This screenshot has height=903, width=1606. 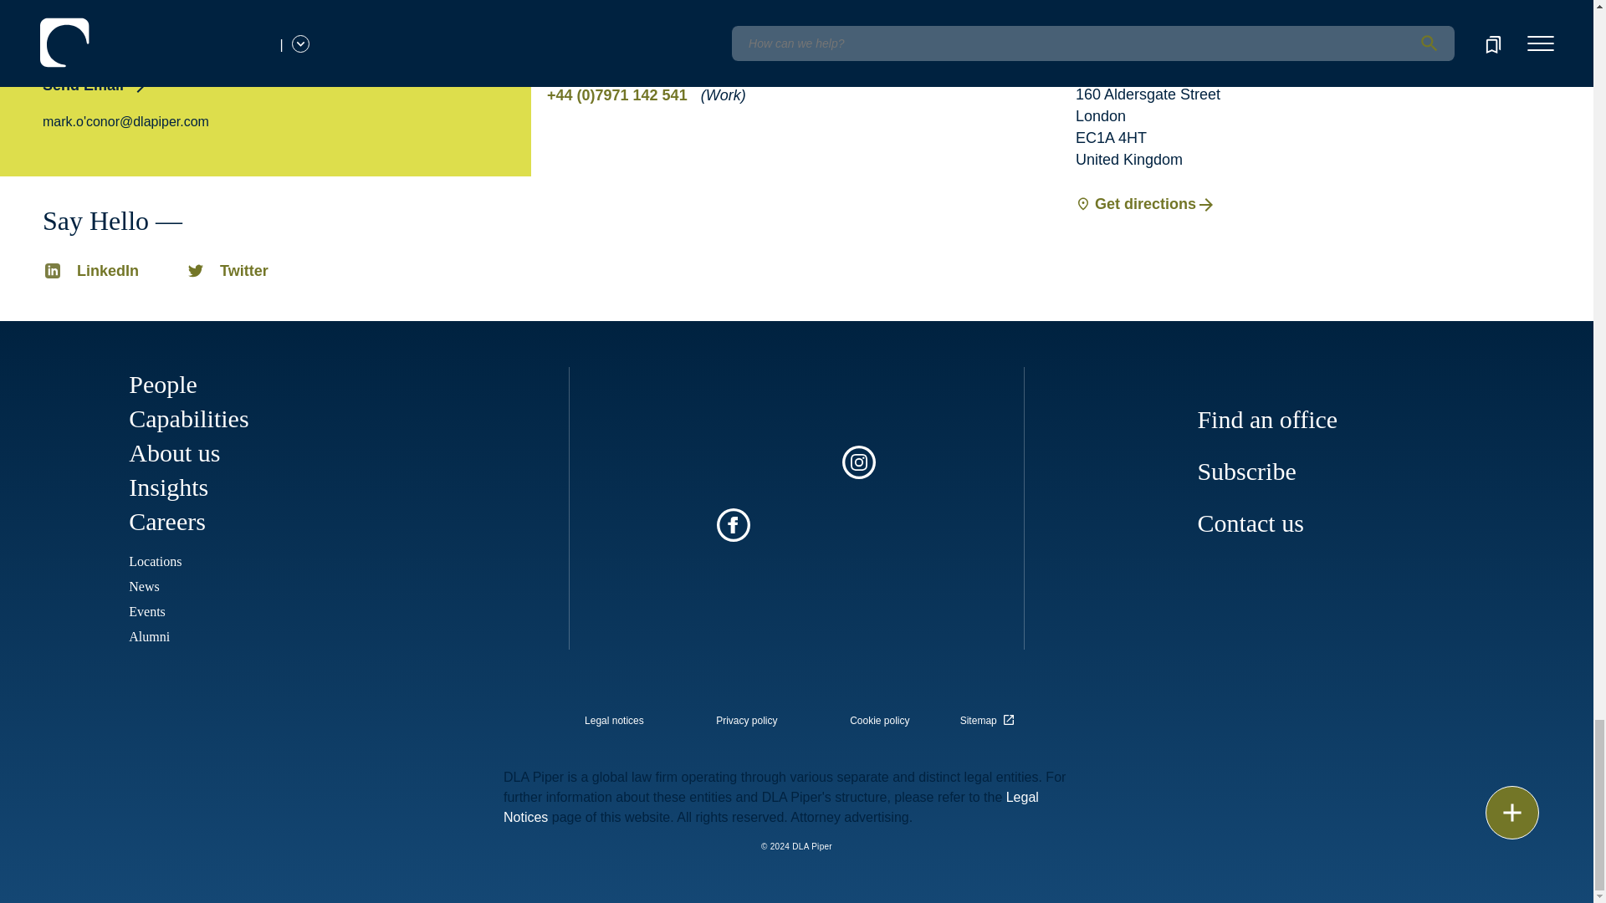 What do you see at coordinates (746, 721) in the screenshot?
I see `internal` at bounding box center [746, 721].